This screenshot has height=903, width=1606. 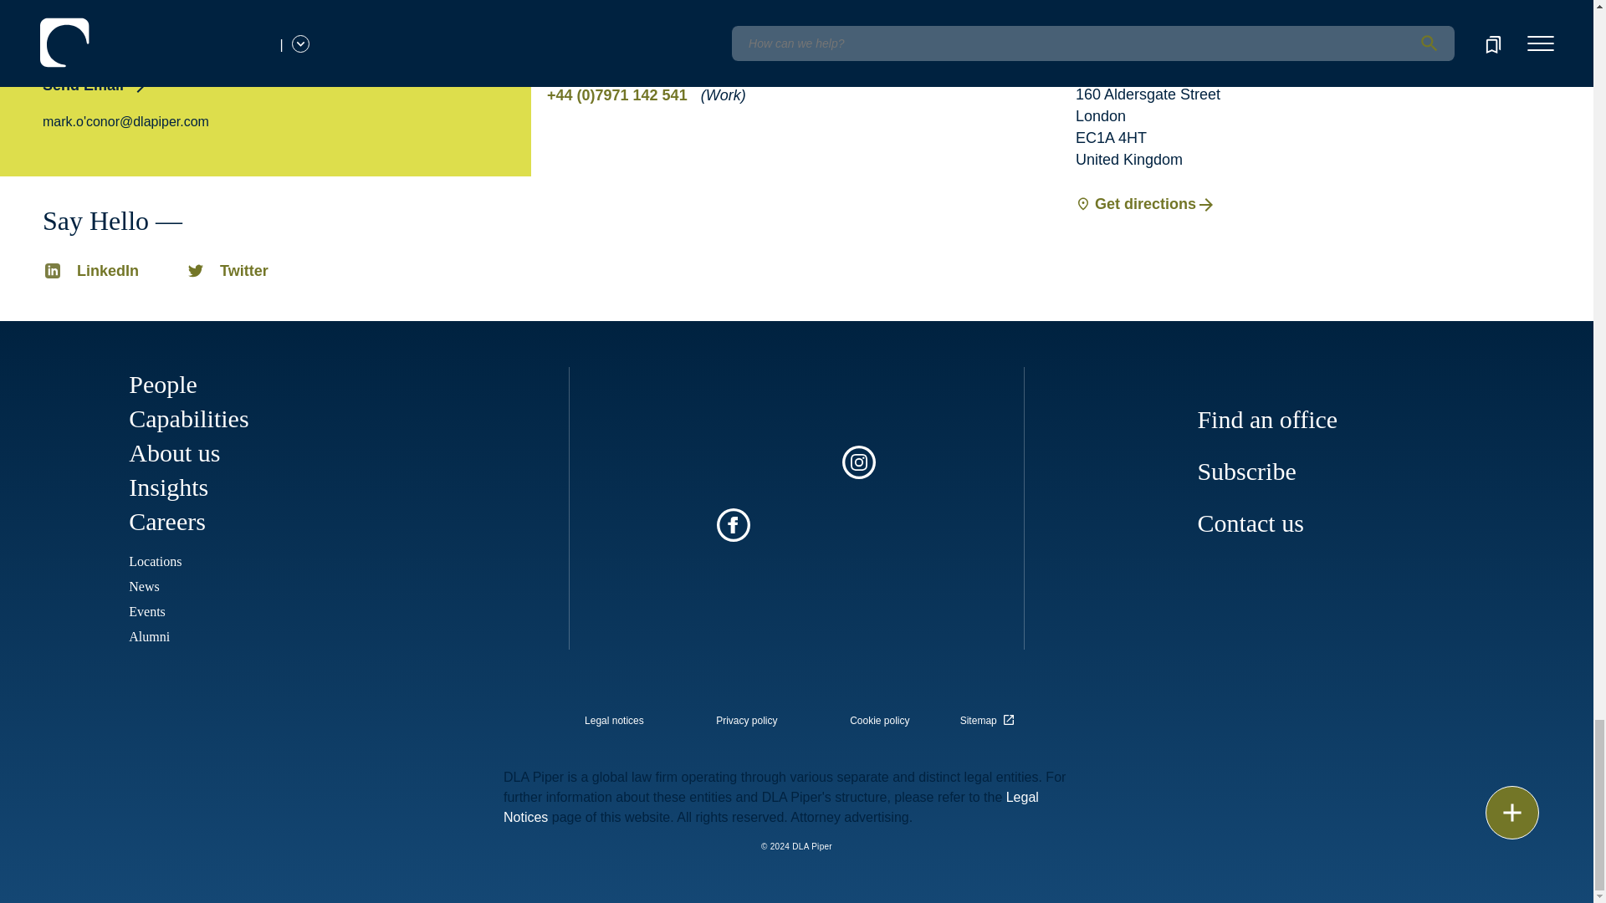 What do you see at coordinates (746, 721) in the screenshot?
I see `internal` at bounding box center [746, 721].